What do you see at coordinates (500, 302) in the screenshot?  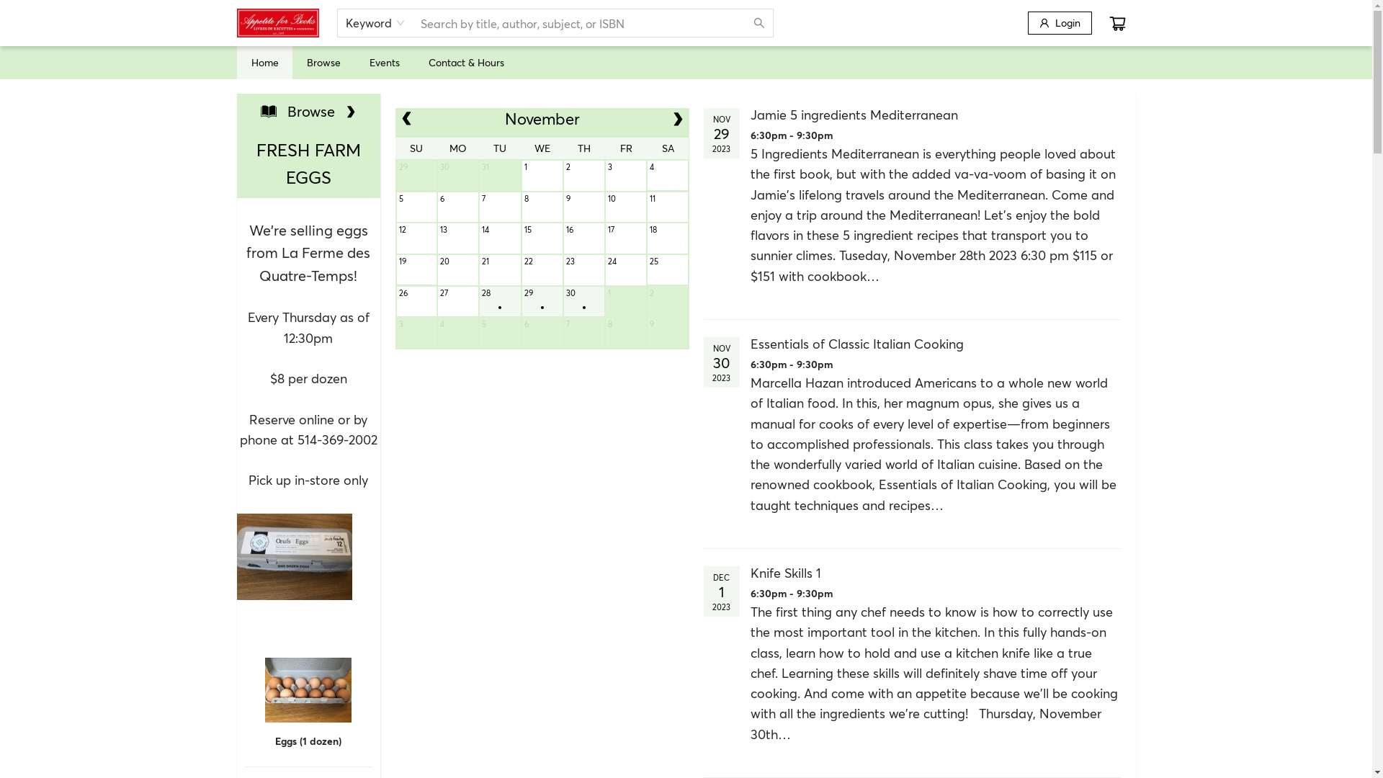 I see `28` at bounding box center [500, 302].